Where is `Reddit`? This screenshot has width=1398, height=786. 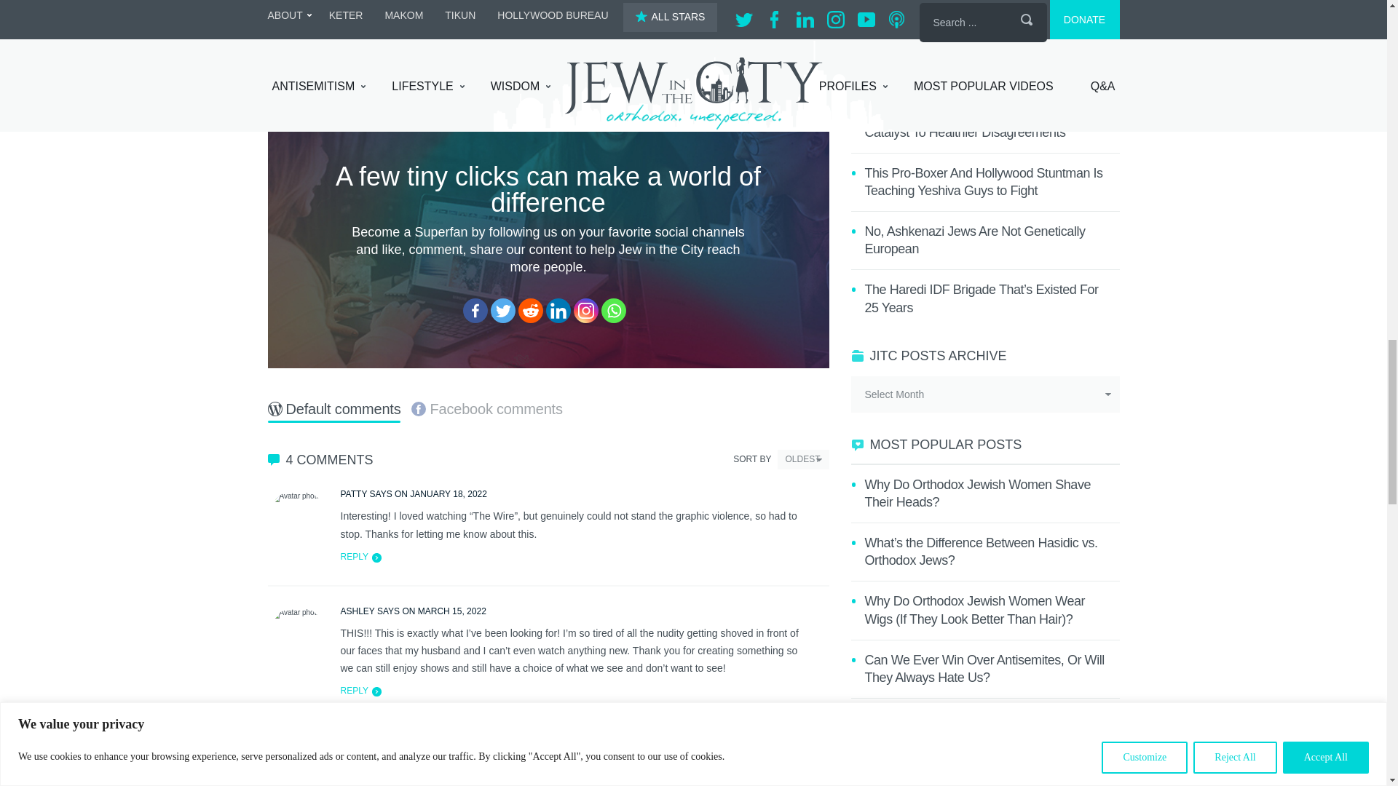 Reddit is located at coordinates (531, 310).